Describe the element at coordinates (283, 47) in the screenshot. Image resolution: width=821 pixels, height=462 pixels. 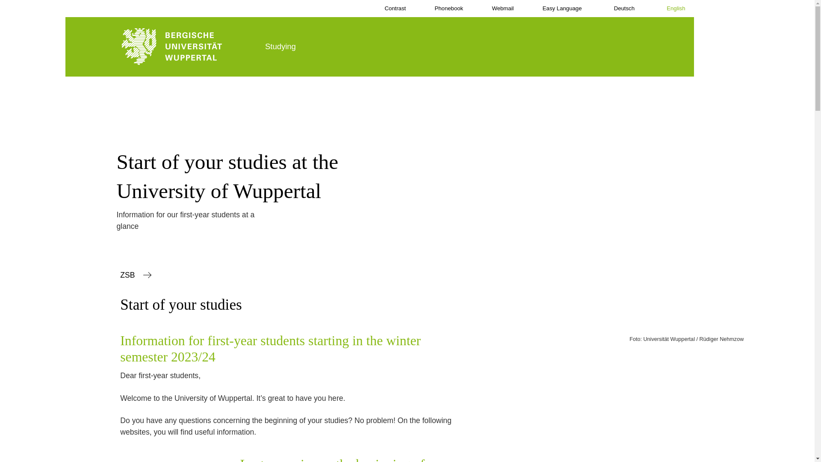
I see `Studying` at that location.